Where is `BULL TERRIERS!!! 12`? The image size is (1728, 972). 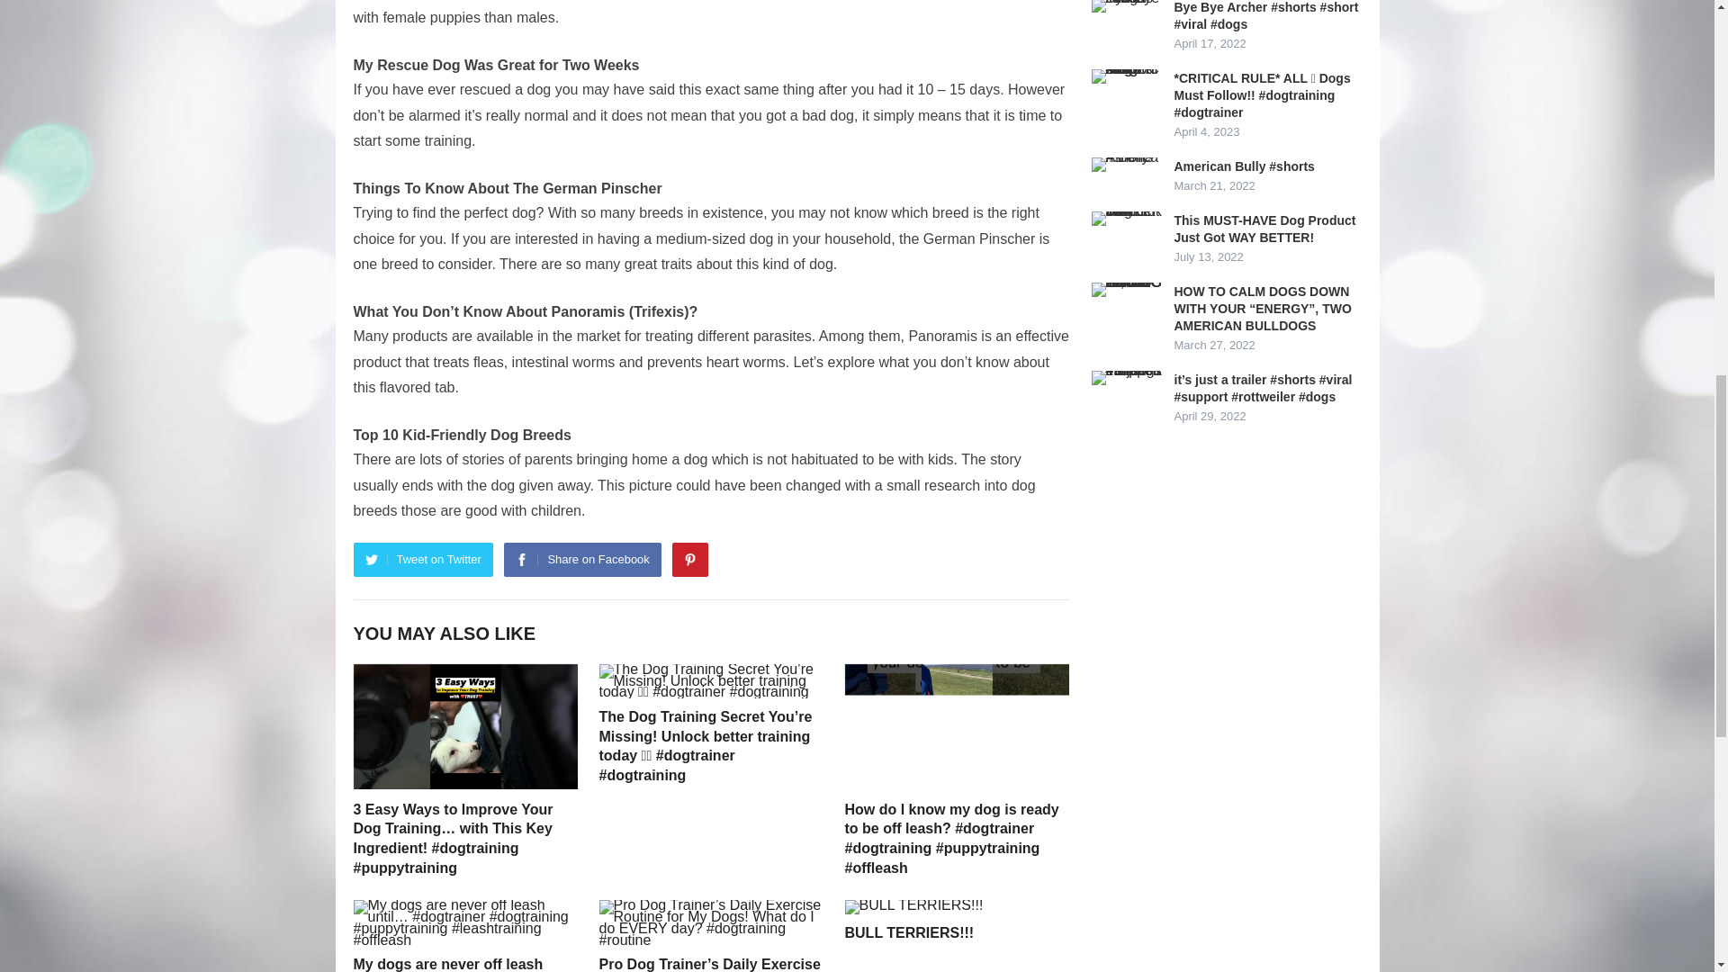
BULL TERRIERS!!! 12 is located at coordinates (913, 907).